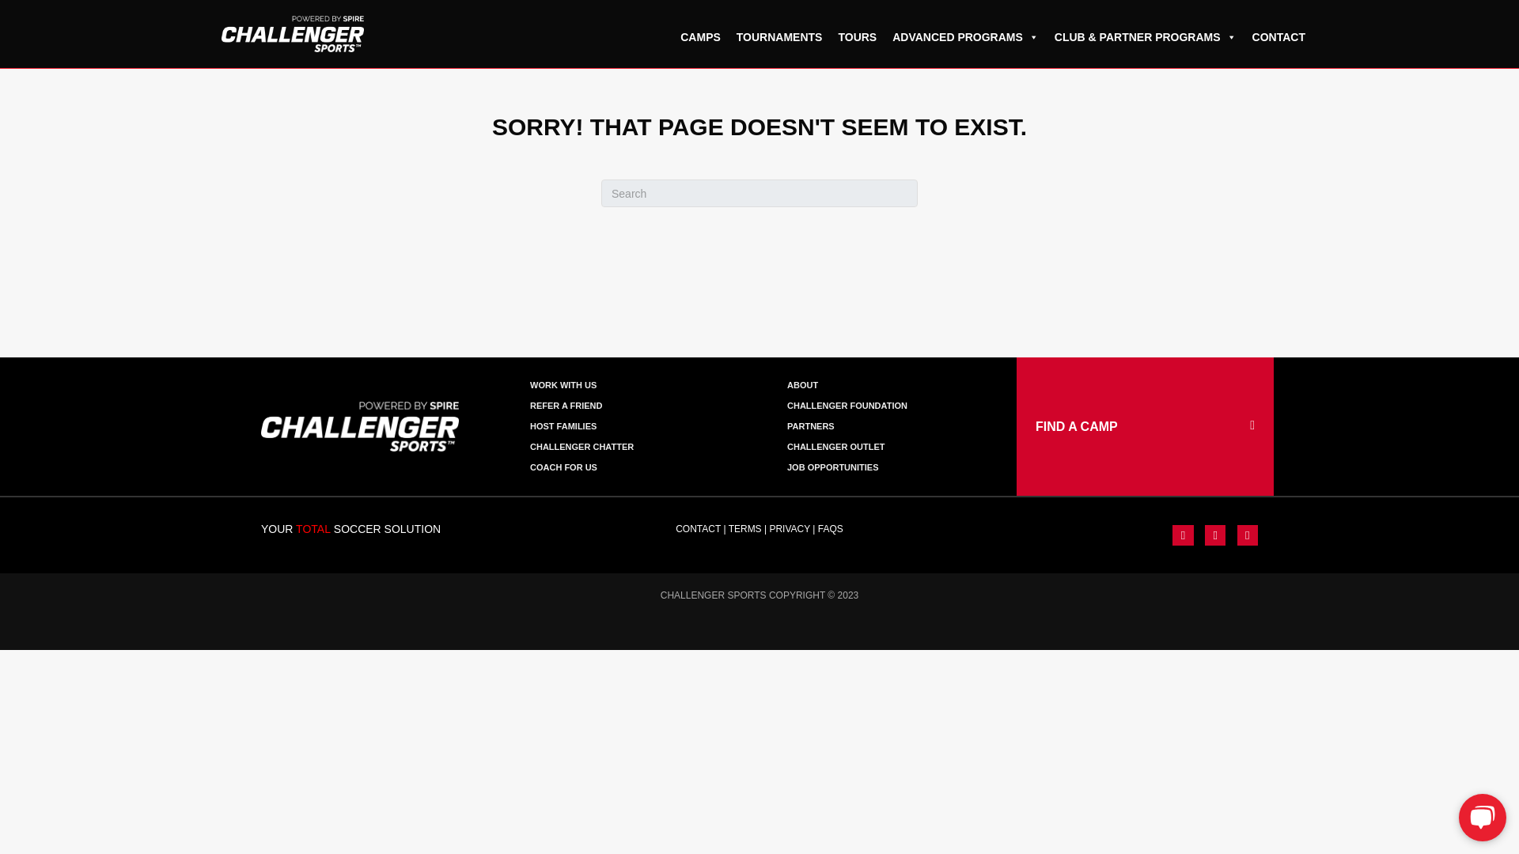 This screenshot has height=854, width=1519. Describe the element at coordinates (965, 30) in the screenshot. I see `ADVANCED PROGRAMS` at that location.